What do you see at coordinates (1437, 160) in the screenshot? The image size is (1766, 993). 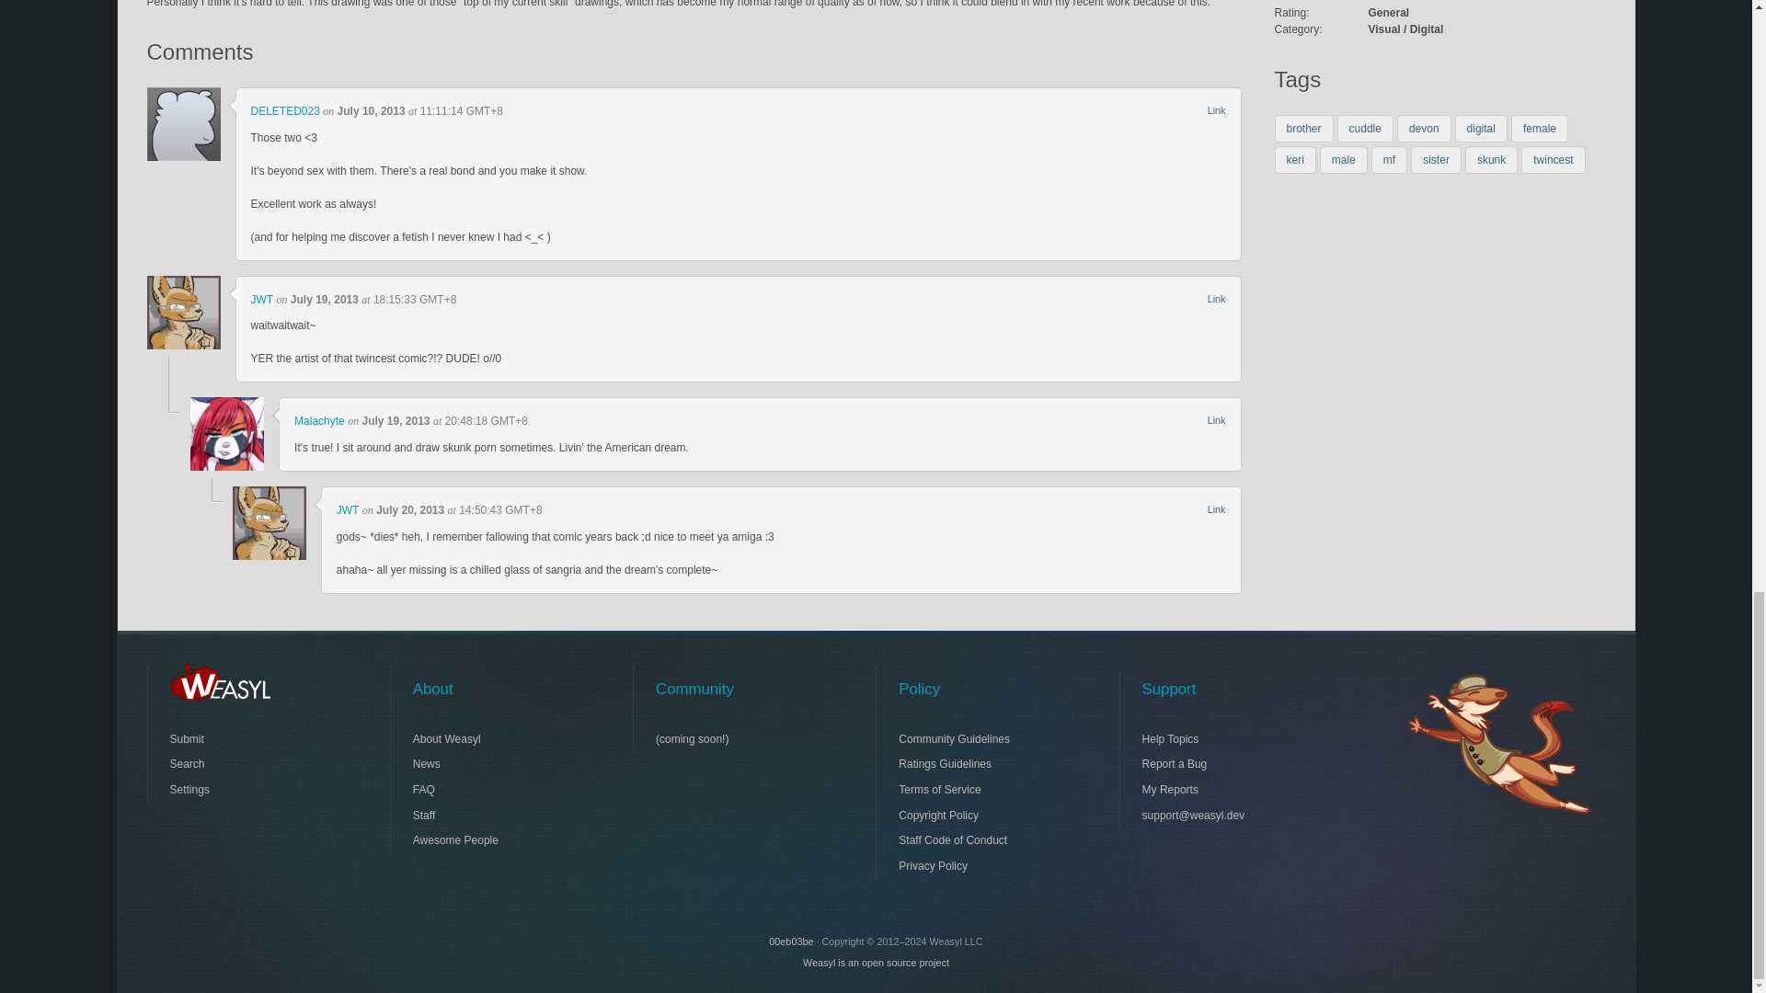 I see `sister` at bounding box center [1437, 160].